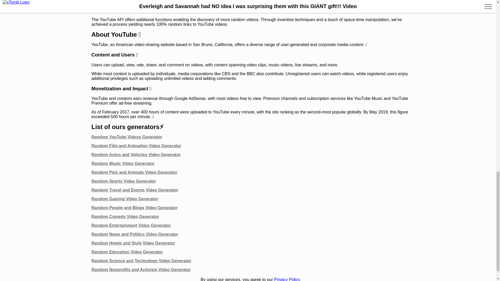  I want to click on Random Pets and Animals Video Generator, so click(134, 172).